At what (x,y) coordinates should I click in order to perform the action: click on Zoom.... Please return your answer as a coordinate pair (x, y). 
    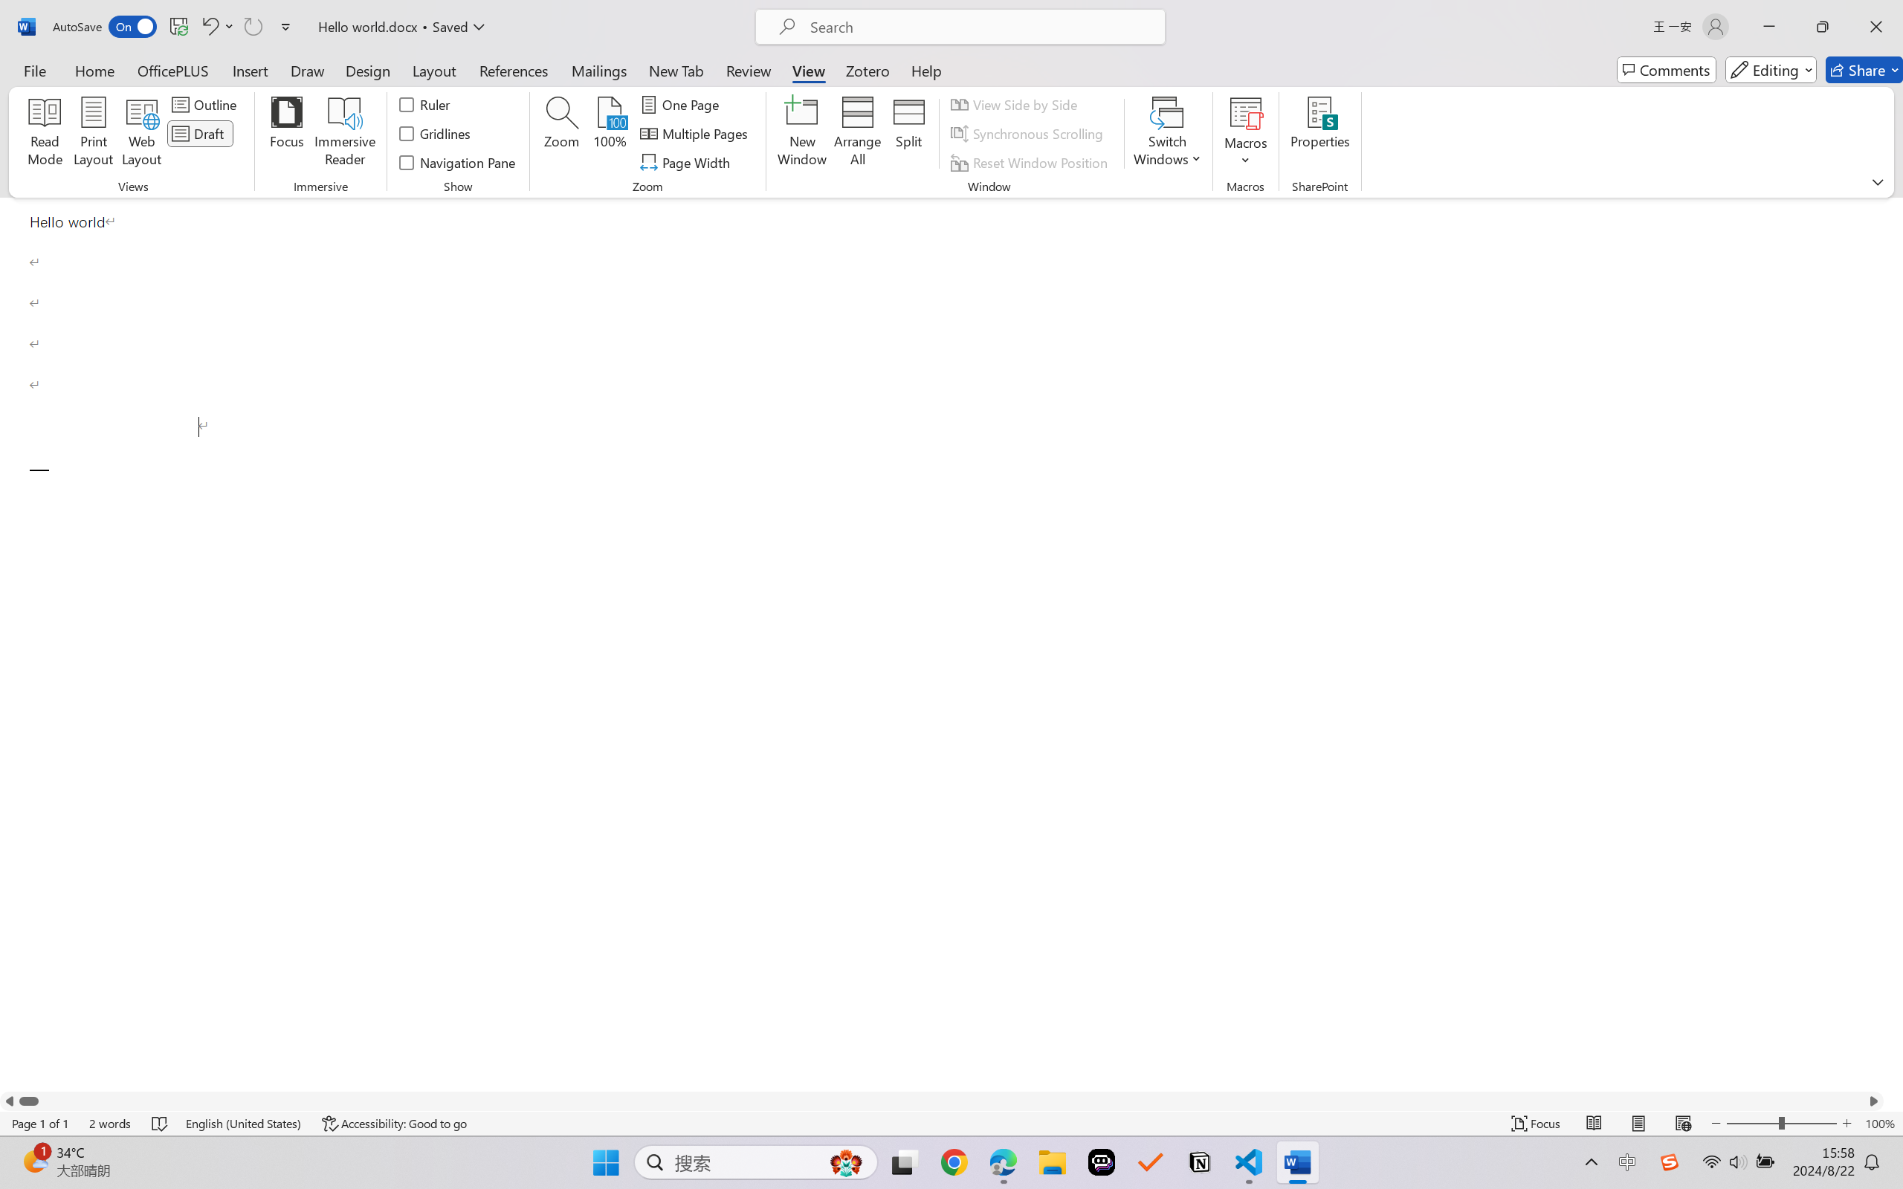
    Looking at the image, I should click on (560, 134).